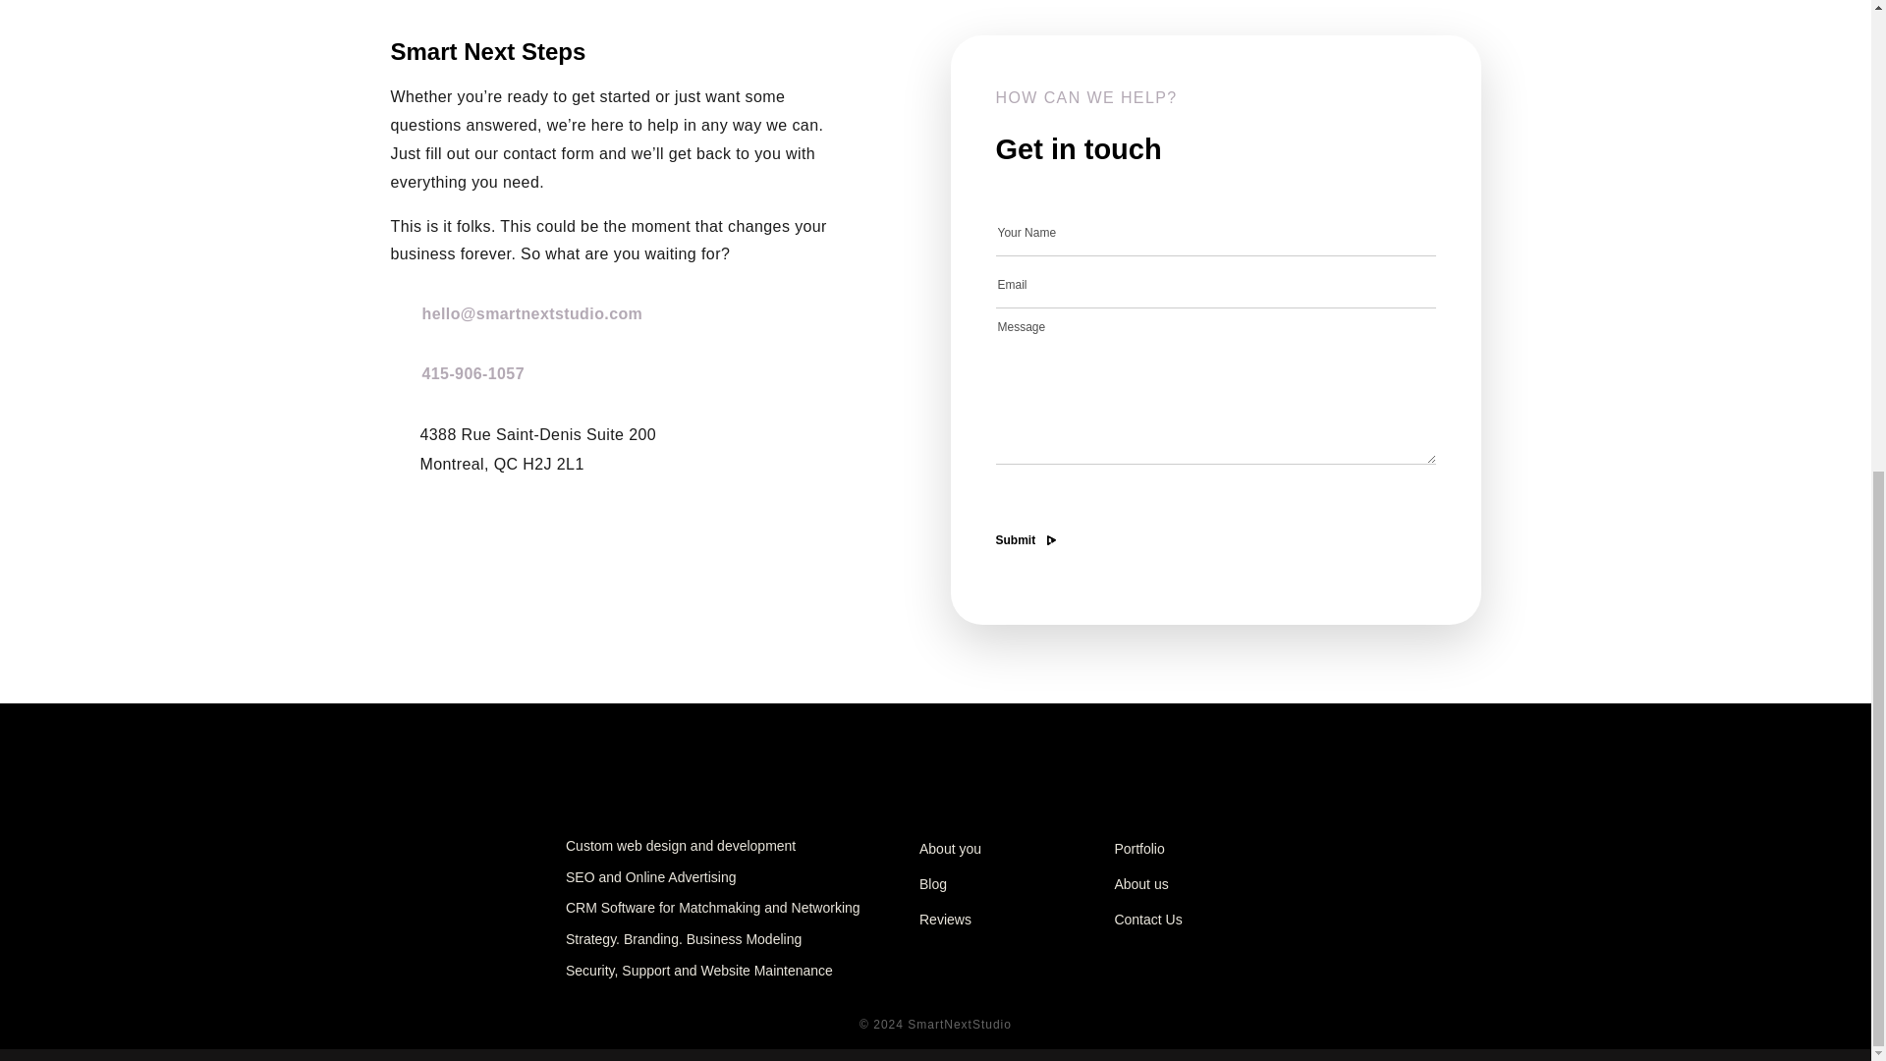 Image resolution: width=1886 pixels, height=1061 pixels. What do you see at coordinates (684, 939) in the screenshot?
I see `Strategy. Branding. Business Modeling` at bounding box center [684, 939].